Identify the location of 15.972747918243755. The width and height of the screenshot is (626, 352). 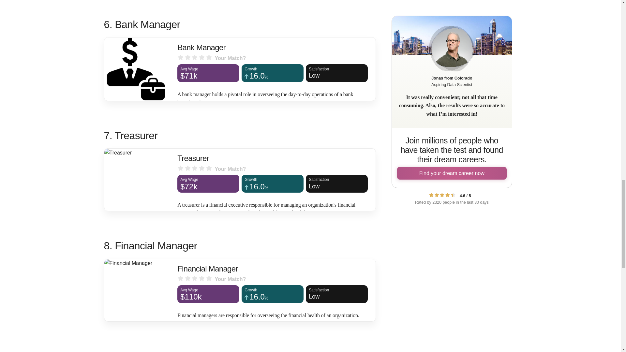
(337, 73).